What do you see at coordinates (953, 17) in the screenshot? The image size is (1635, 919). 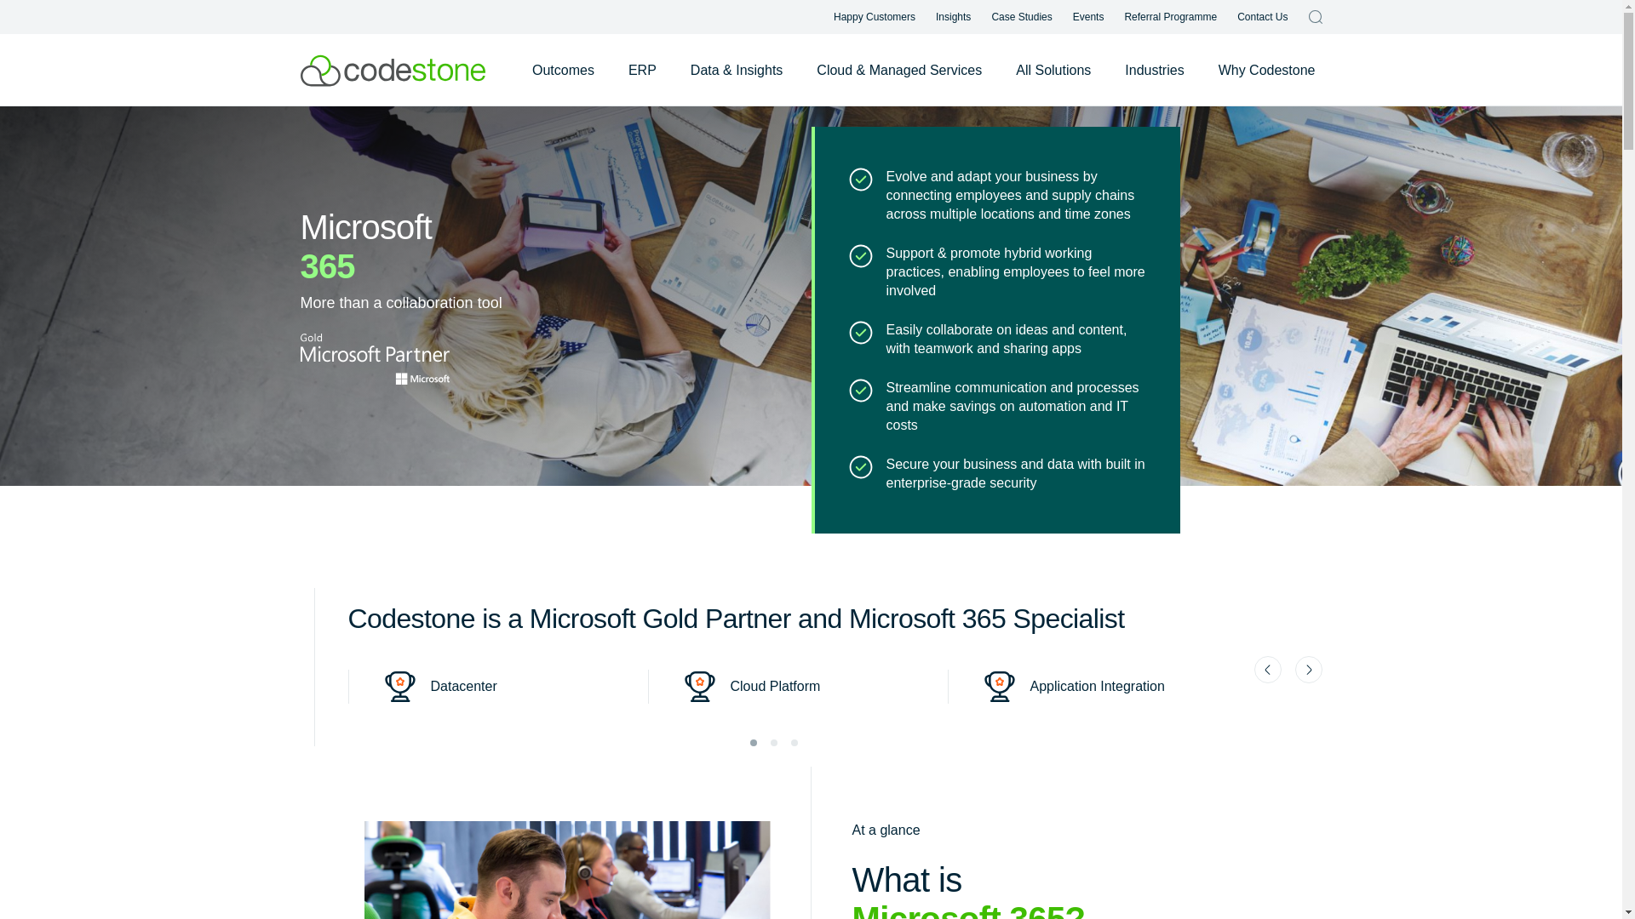 I see `Insights` at bounding box center [953, 17].